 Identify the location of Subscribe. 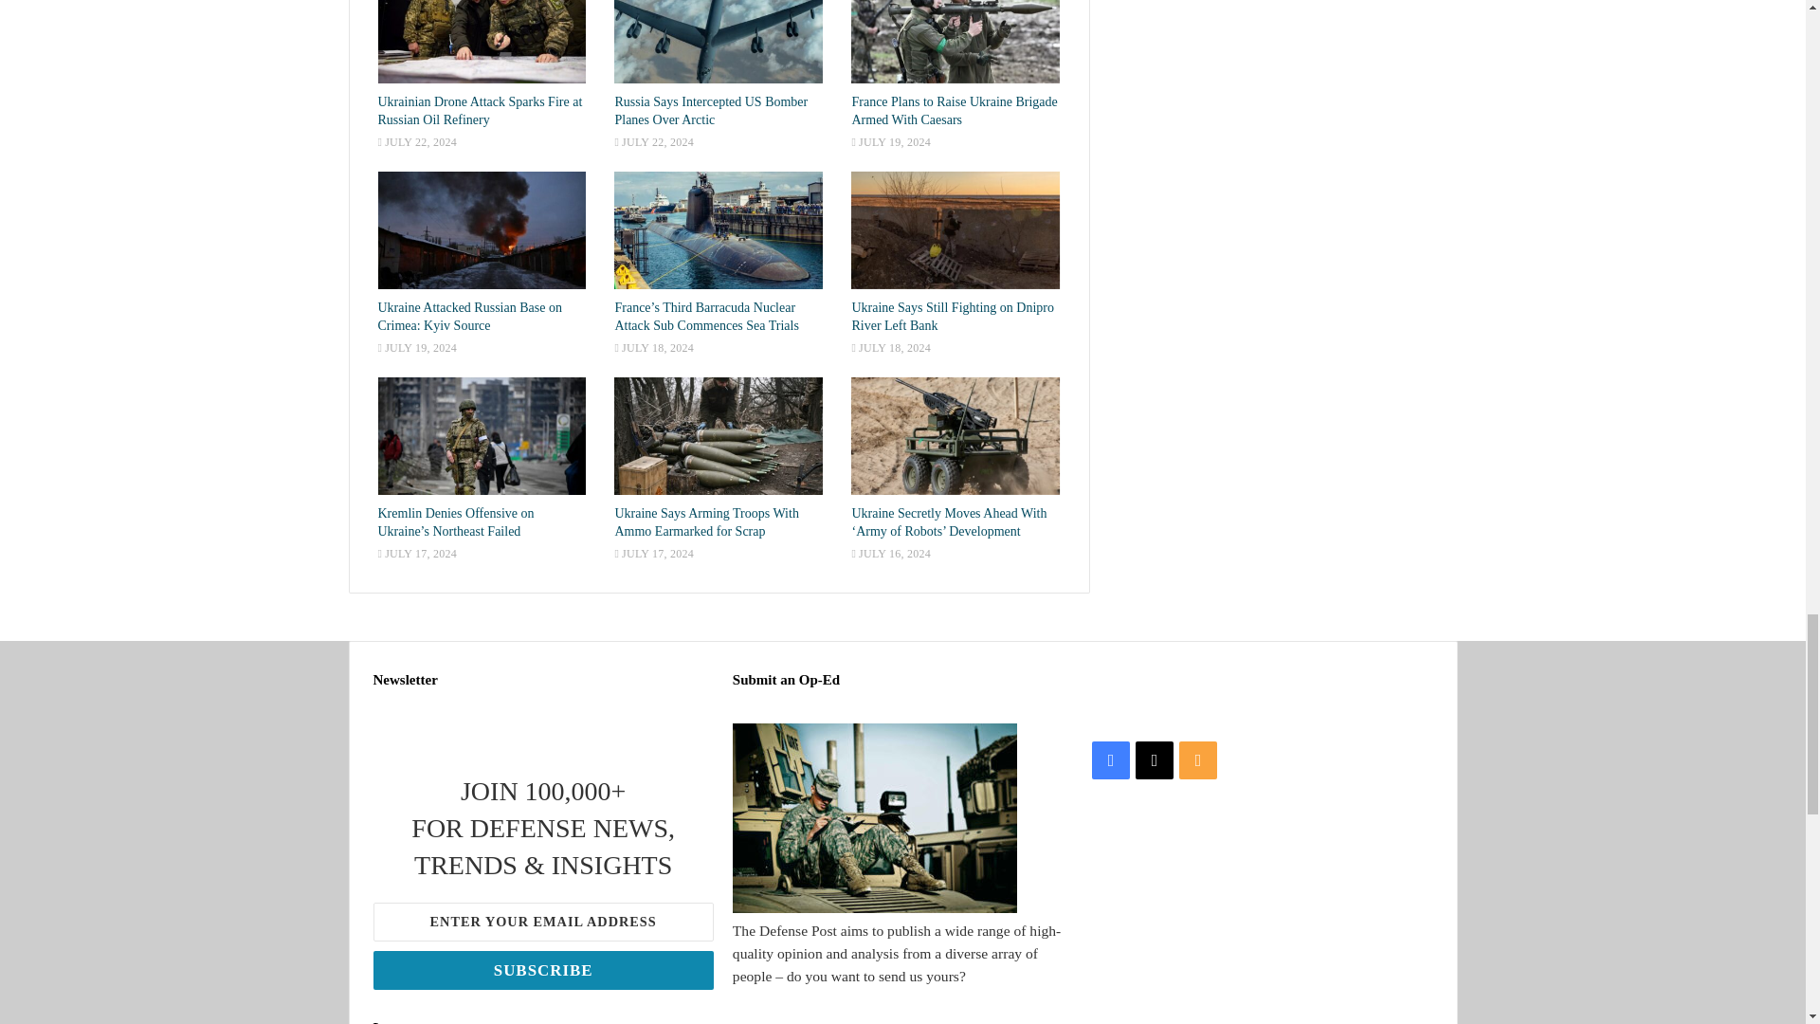
(542, 971).